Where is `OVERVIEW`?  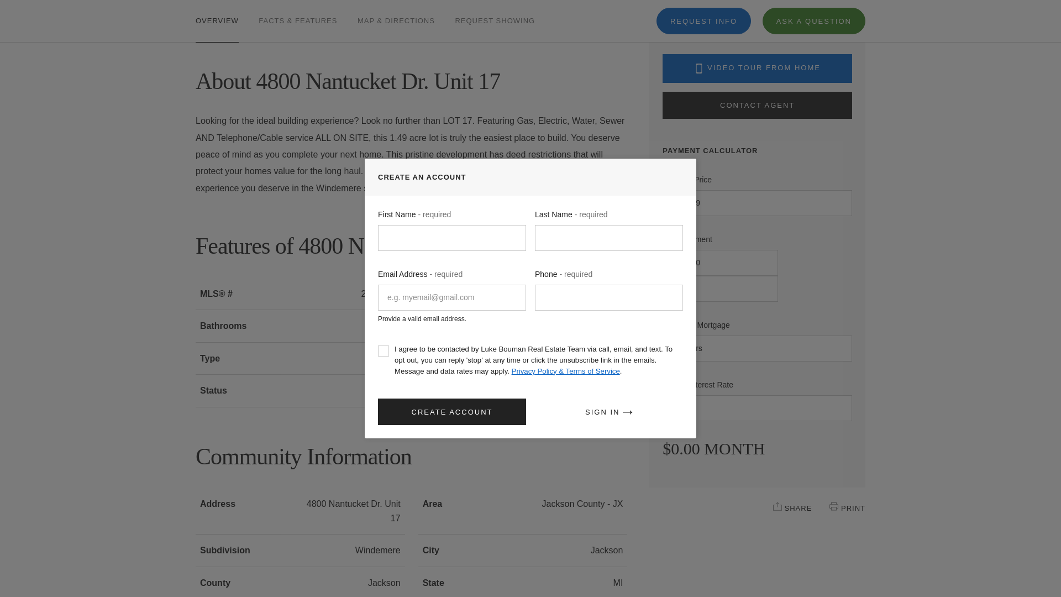
OVERVIEW is located at coordinates (217, 15).